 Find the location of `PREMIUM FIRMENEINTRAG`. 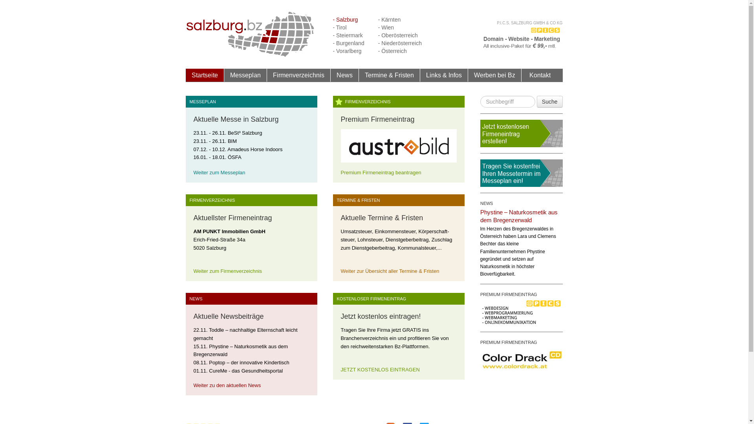

PREMIUM FIRMENEINTRAG is located at coordinates (508, 342).